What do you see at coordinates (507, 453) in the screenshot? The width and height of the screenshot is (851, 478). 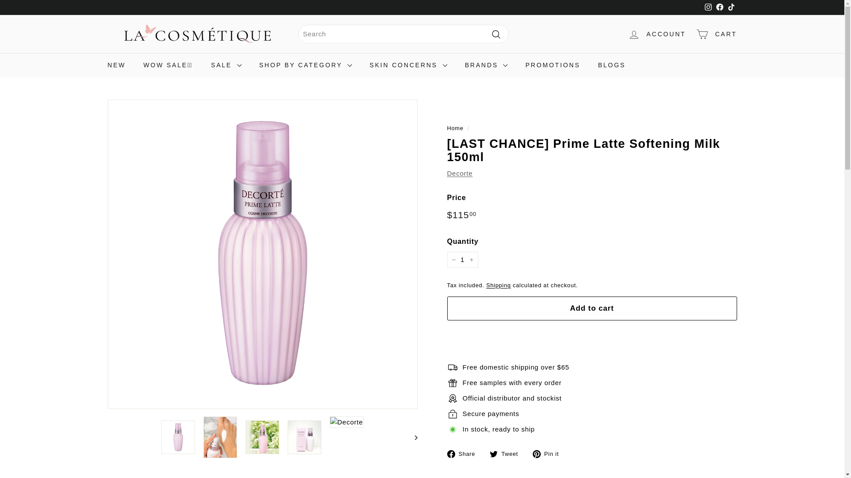 I see `Tweet on Twitter` at bounding box center [507, 453].